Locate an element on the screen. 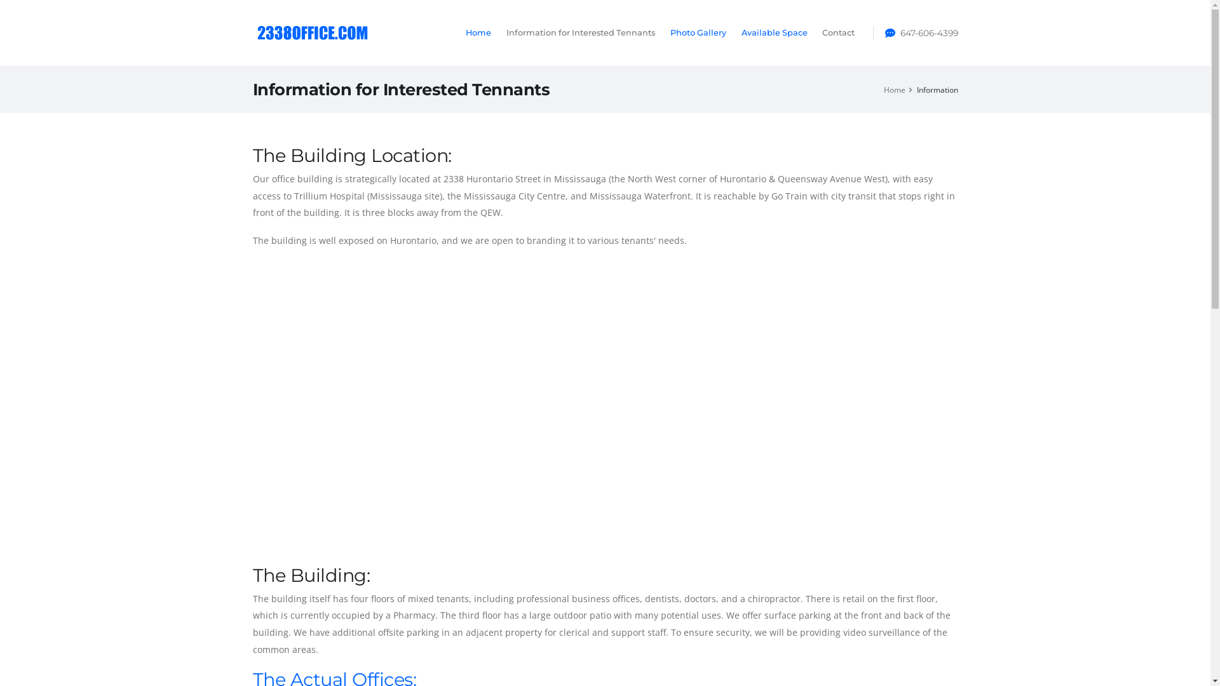 This screenshot has height=686, width=1220. Contact is located at coordinates (839, 33).